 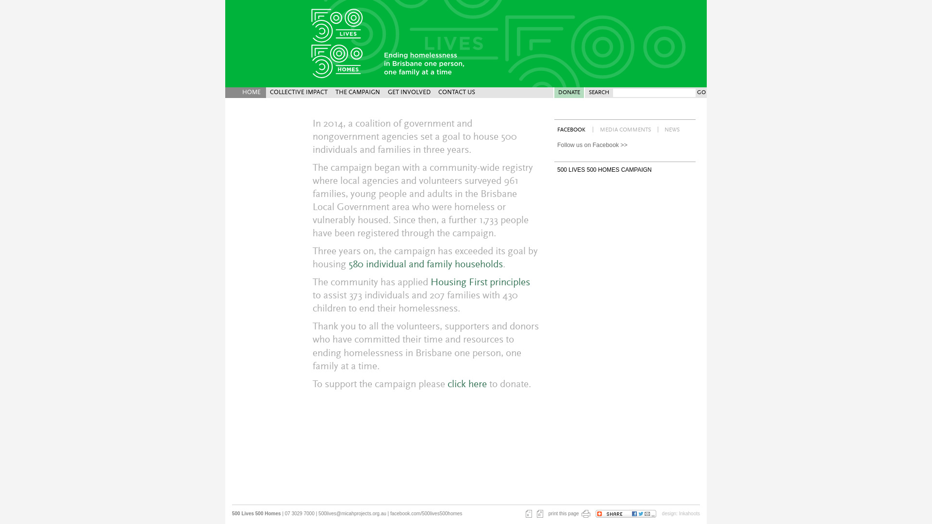 I want to click on GET INVOLVED, so click(x=409, y=93).